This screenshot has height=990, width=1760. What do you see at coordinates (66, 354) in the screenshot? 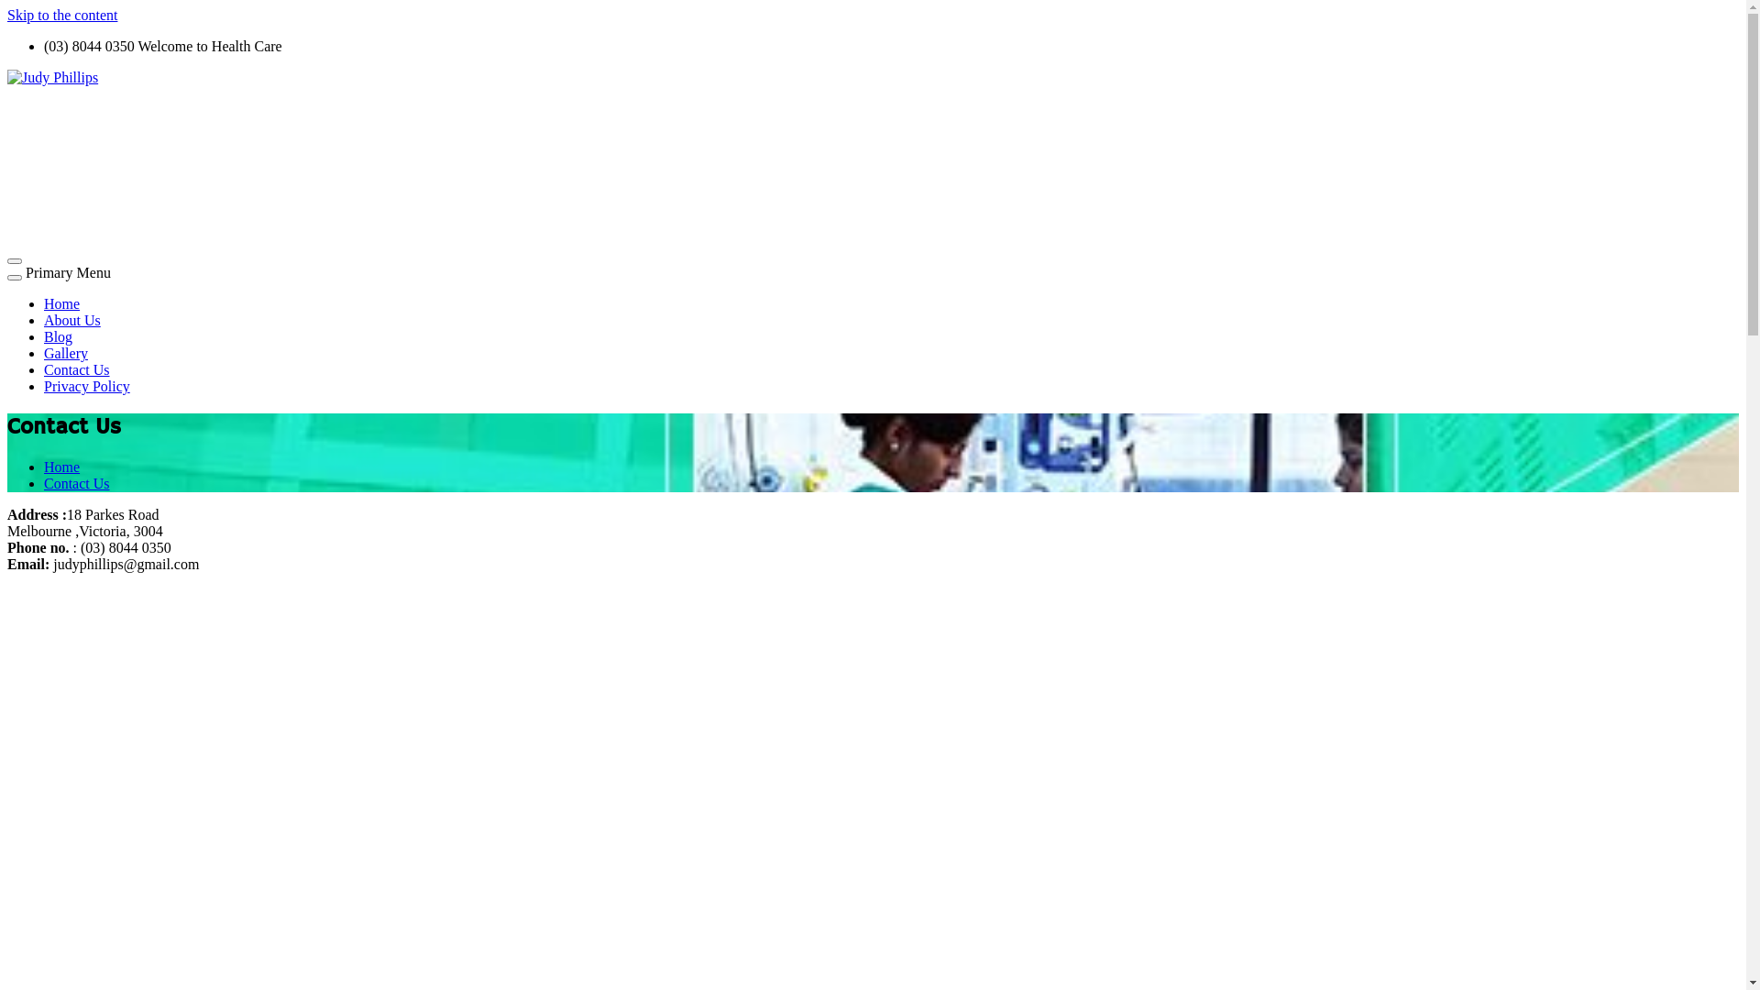
I see `Gallery` at bounding box center [66, 354].